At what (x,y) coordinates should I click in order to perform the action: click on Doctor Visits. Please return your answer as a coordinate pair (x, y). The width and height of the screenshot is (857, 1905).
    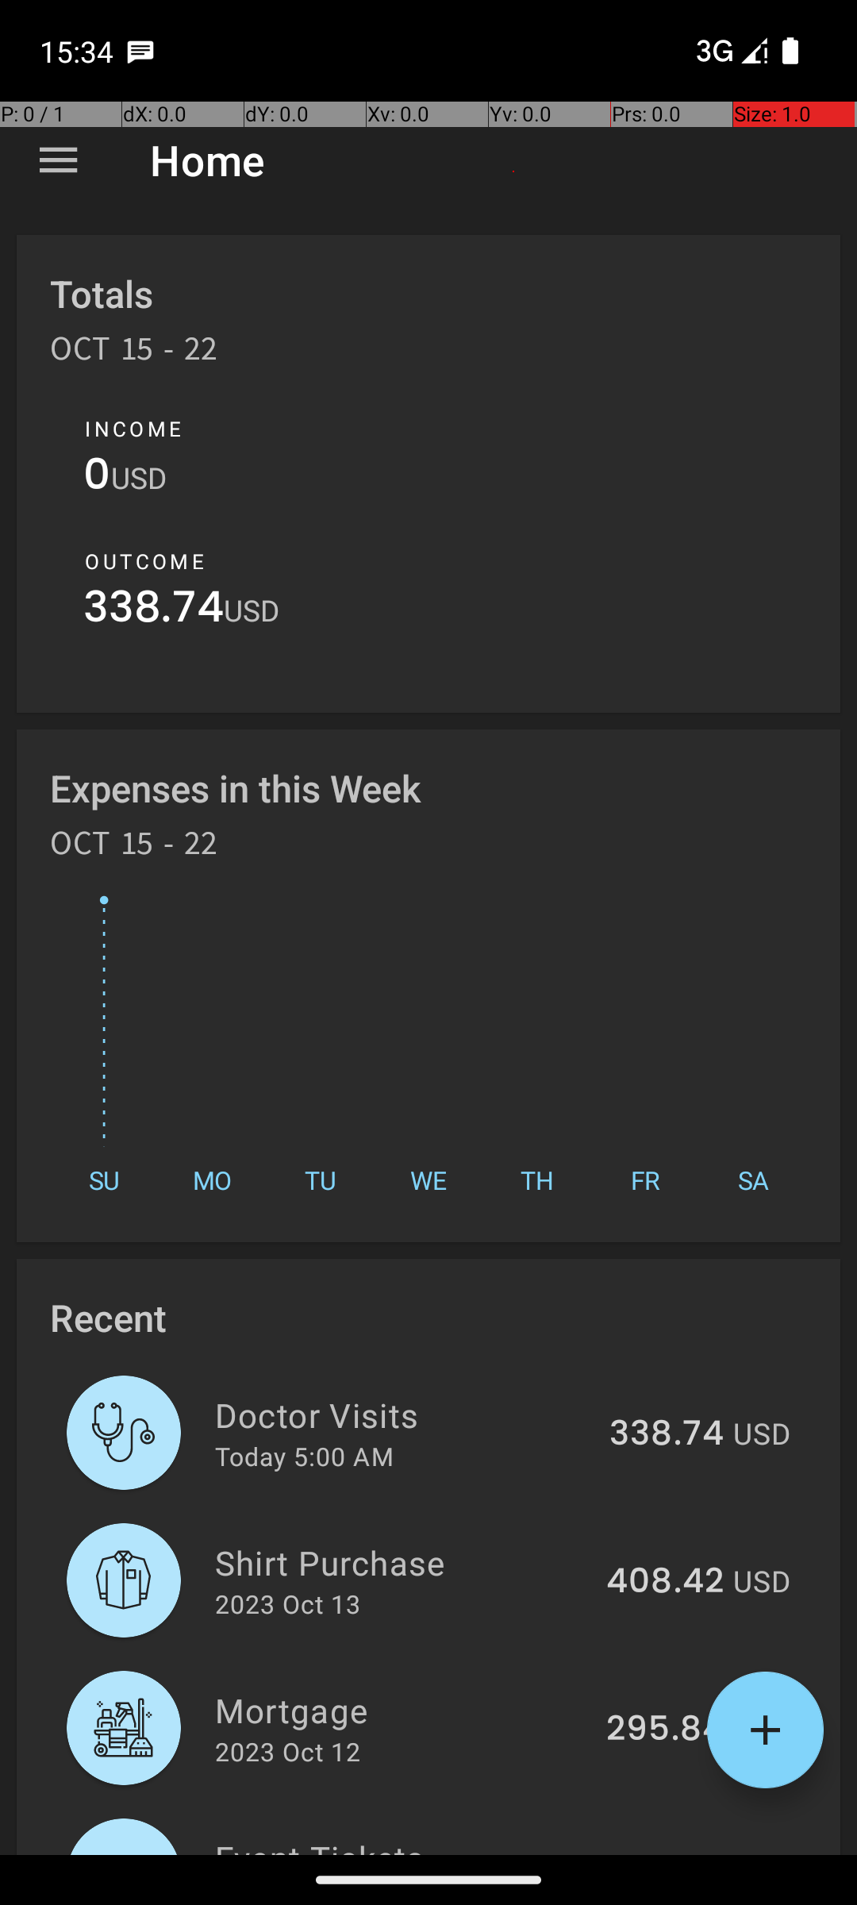
    Looking at the image, I should click on (403, 1414).